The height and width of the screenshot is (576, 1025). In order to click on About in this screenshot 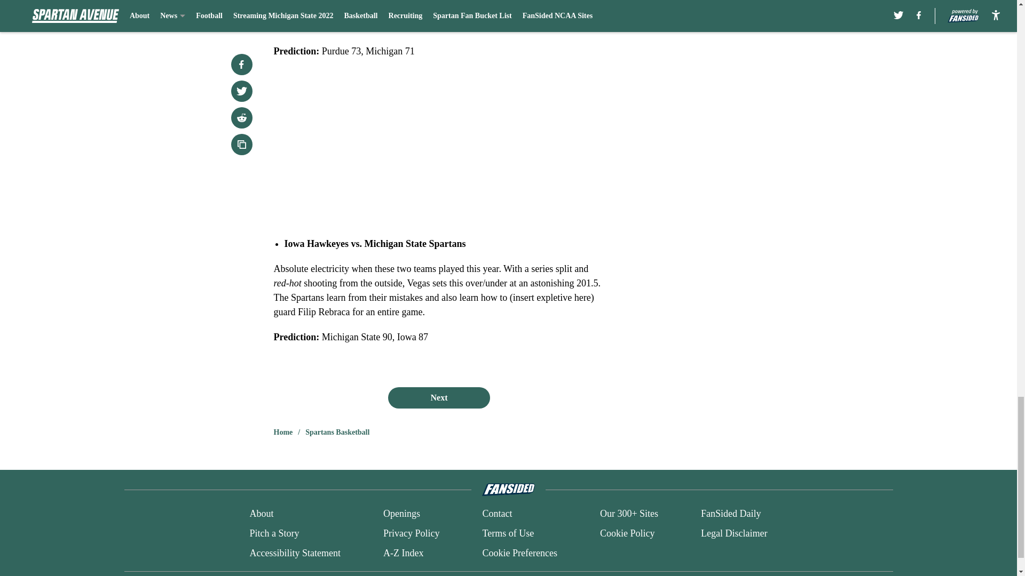, I will do `click(261, 514)`.